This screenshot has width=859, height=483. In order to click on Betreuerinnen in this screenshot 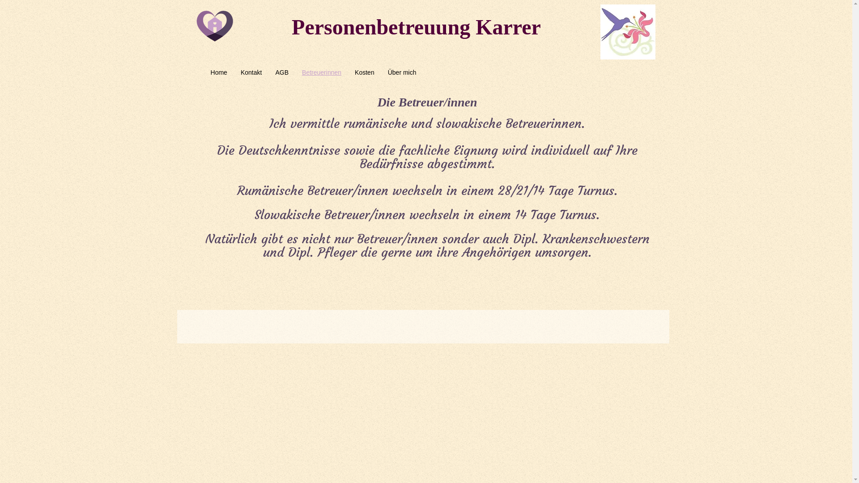, I will do `click(322, 72)`.